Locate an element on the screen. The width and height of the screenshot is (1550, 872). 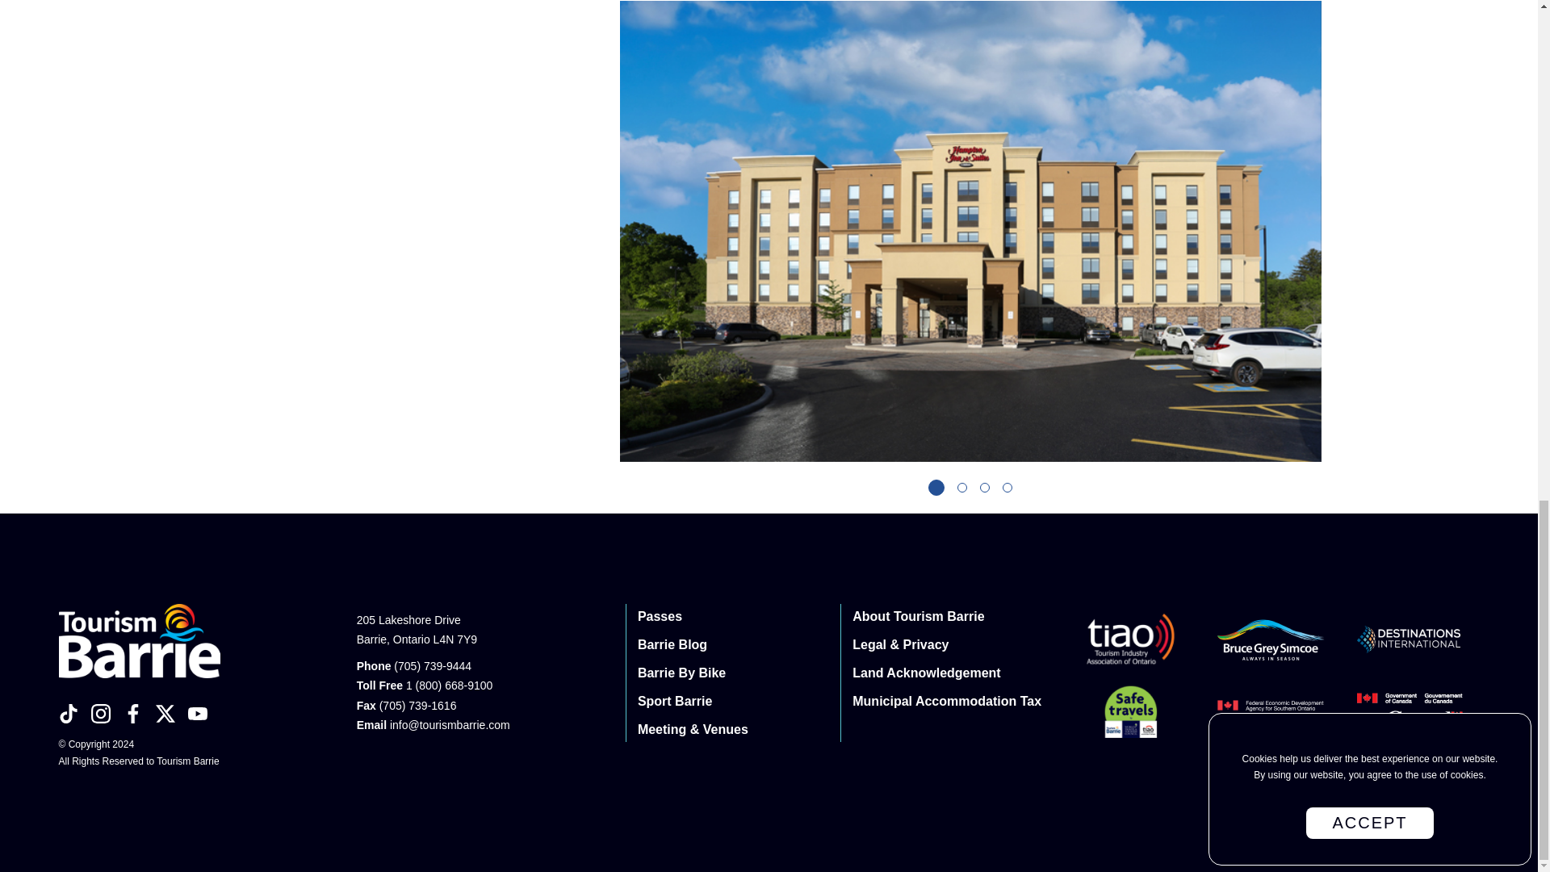
Destinations International is located at coordinates (1411, 639).